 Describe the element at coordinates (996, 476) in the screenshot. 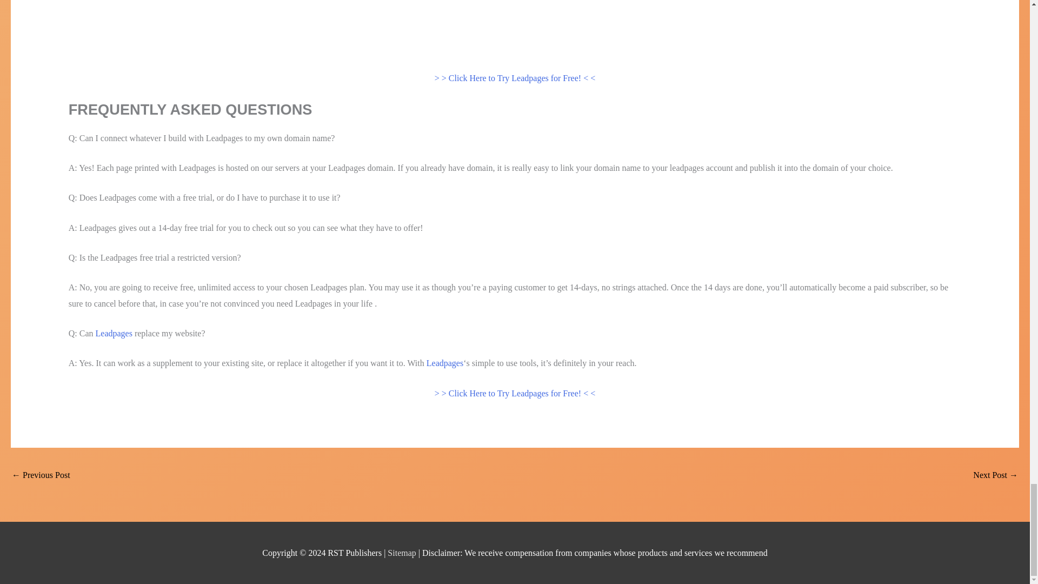

I see `Leadpages on Wordpress if Already Exists` at that location.